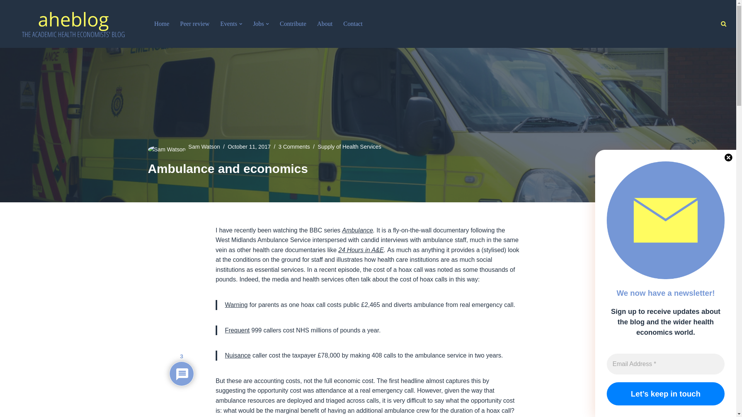 This screenshot has height=417, width=742. Describe the element at coordinates (349, 146) in the screenshot. I see `Supply of Health Services` at that location.